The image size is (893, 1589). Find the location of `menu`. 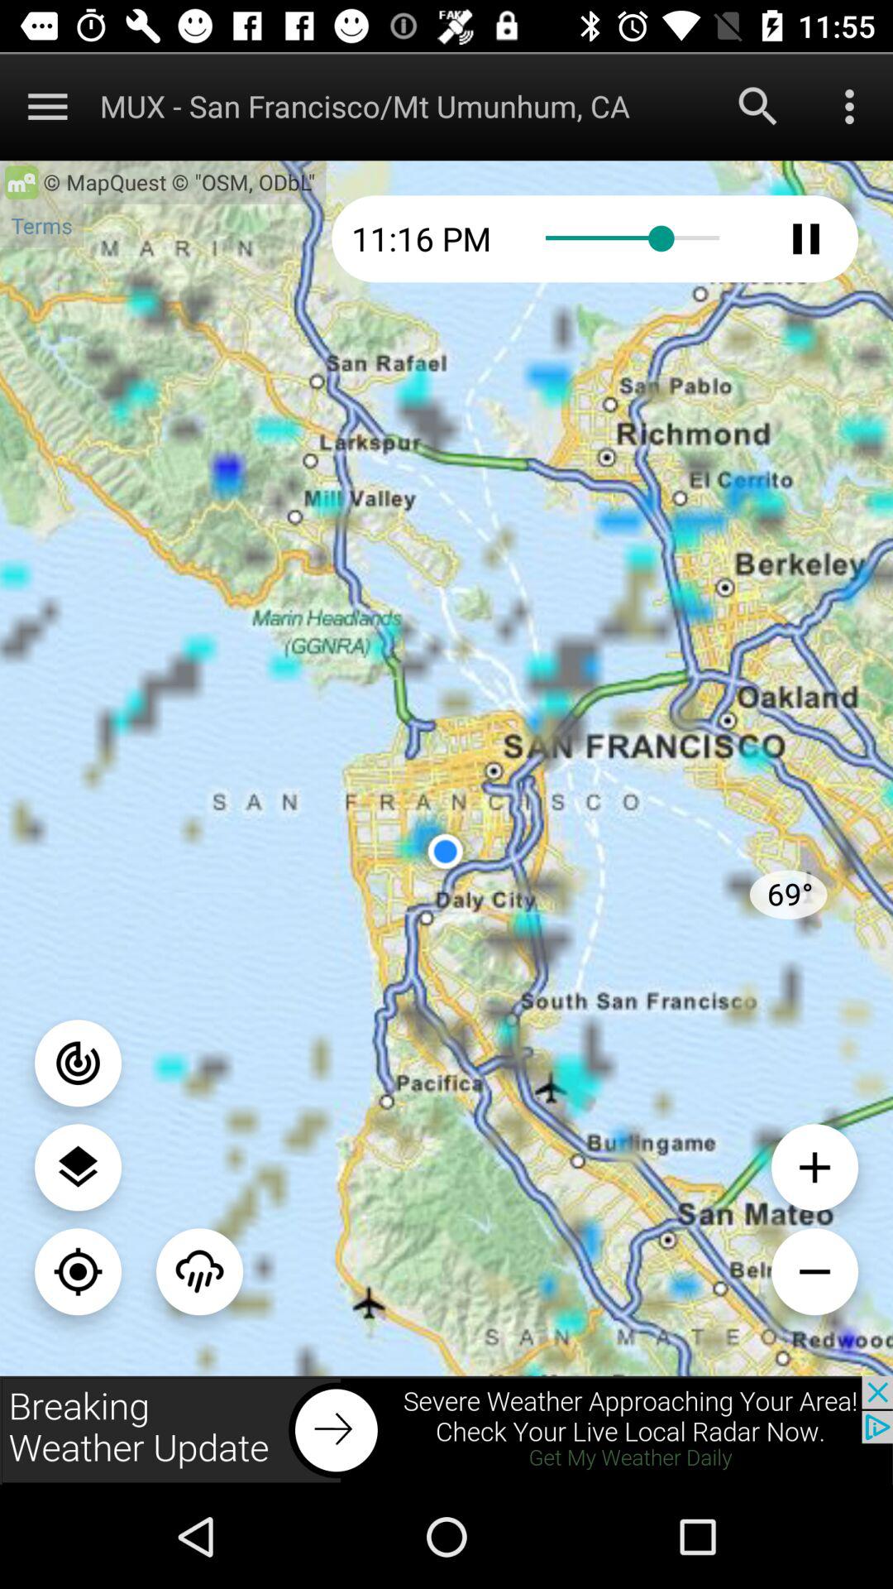

menu is located at coordinates (200, 1271).